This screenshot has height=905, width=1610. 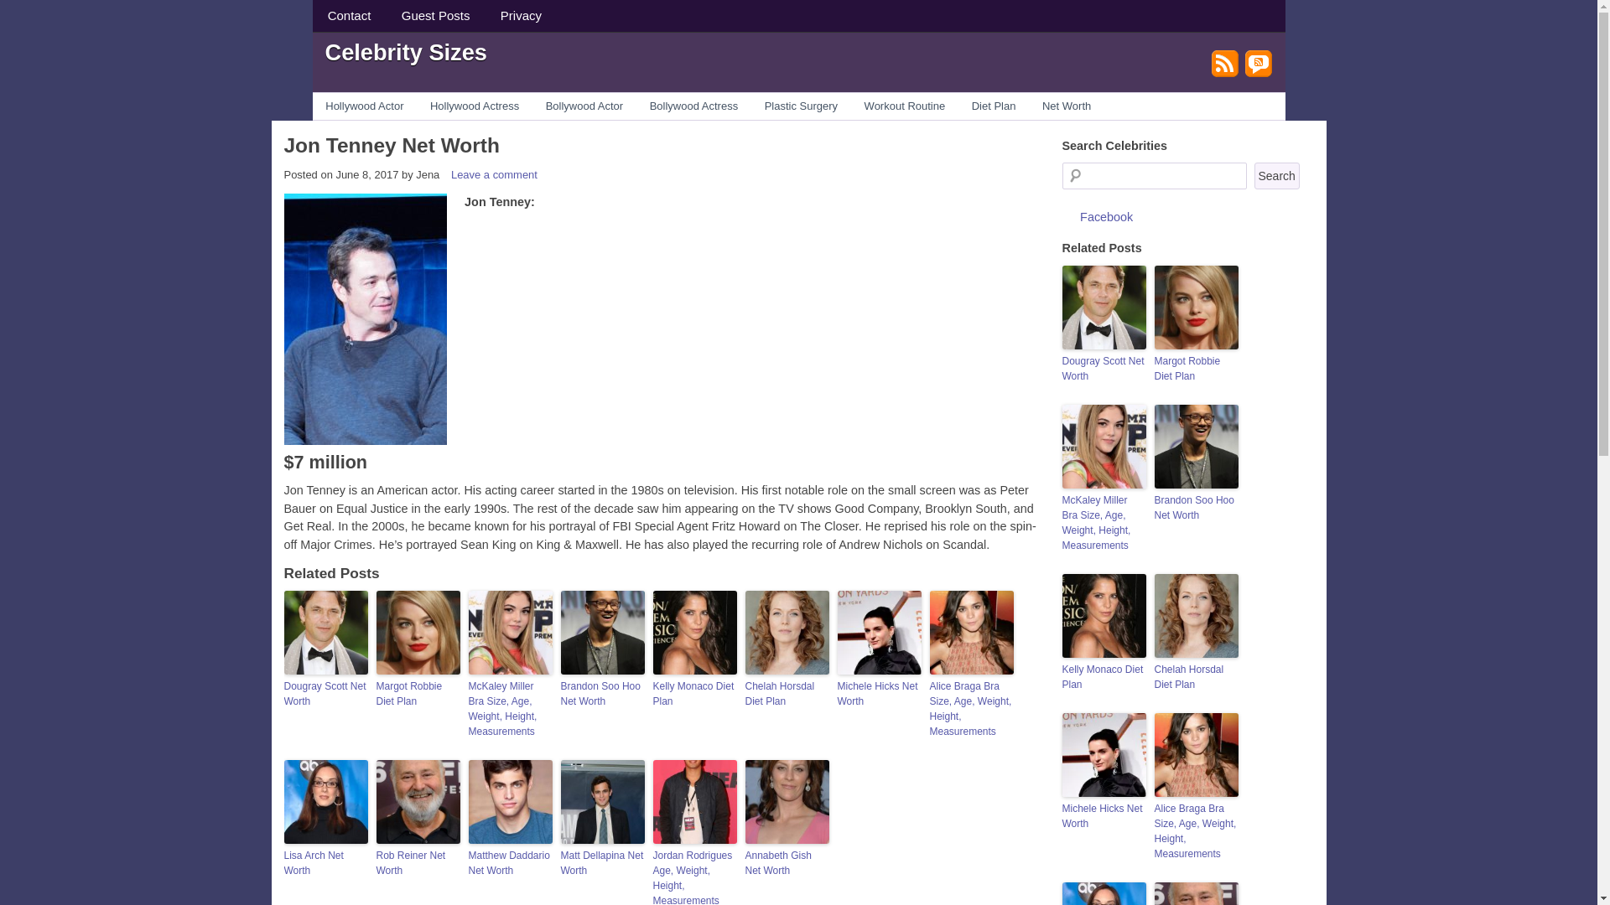 What do you see at coordinates (970, 709) in the screenshot?
I see `Alice Braga Bra Size, Age, Weight, Height, Measurements` at bounding box center [970, 709].